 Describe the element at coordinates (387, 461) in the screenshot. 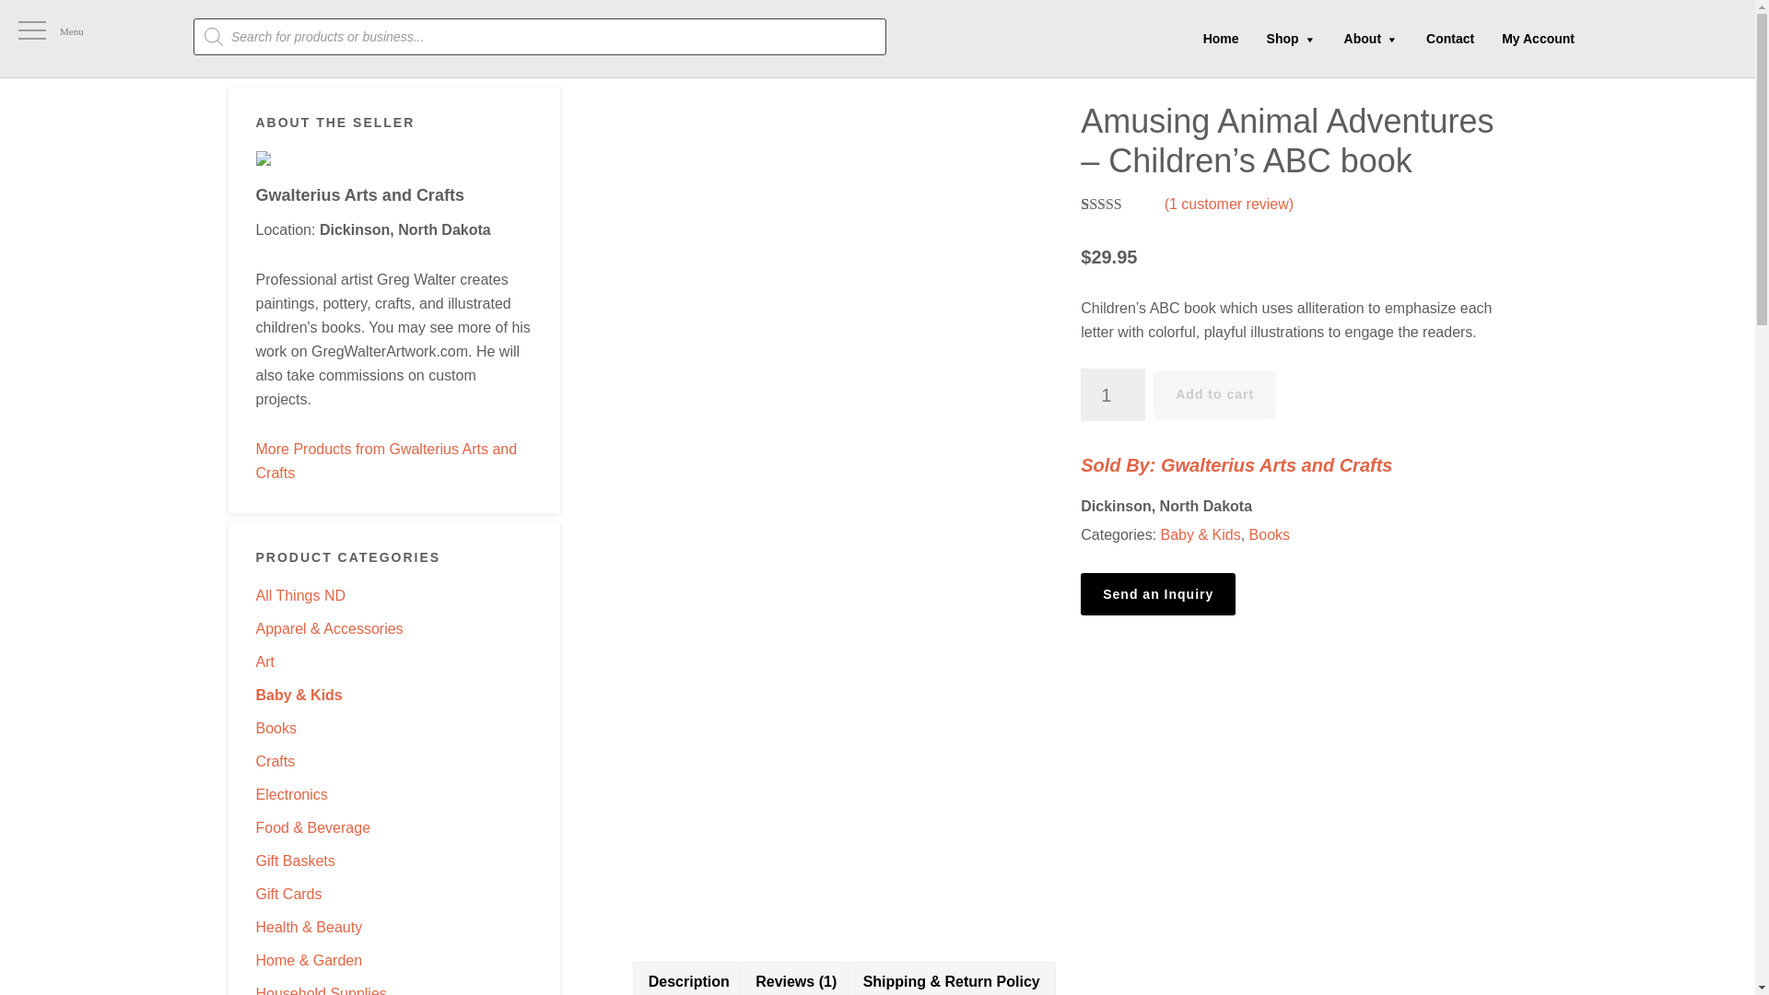

I see `More Products from Gwalterius Arts and Crafts` at that location.